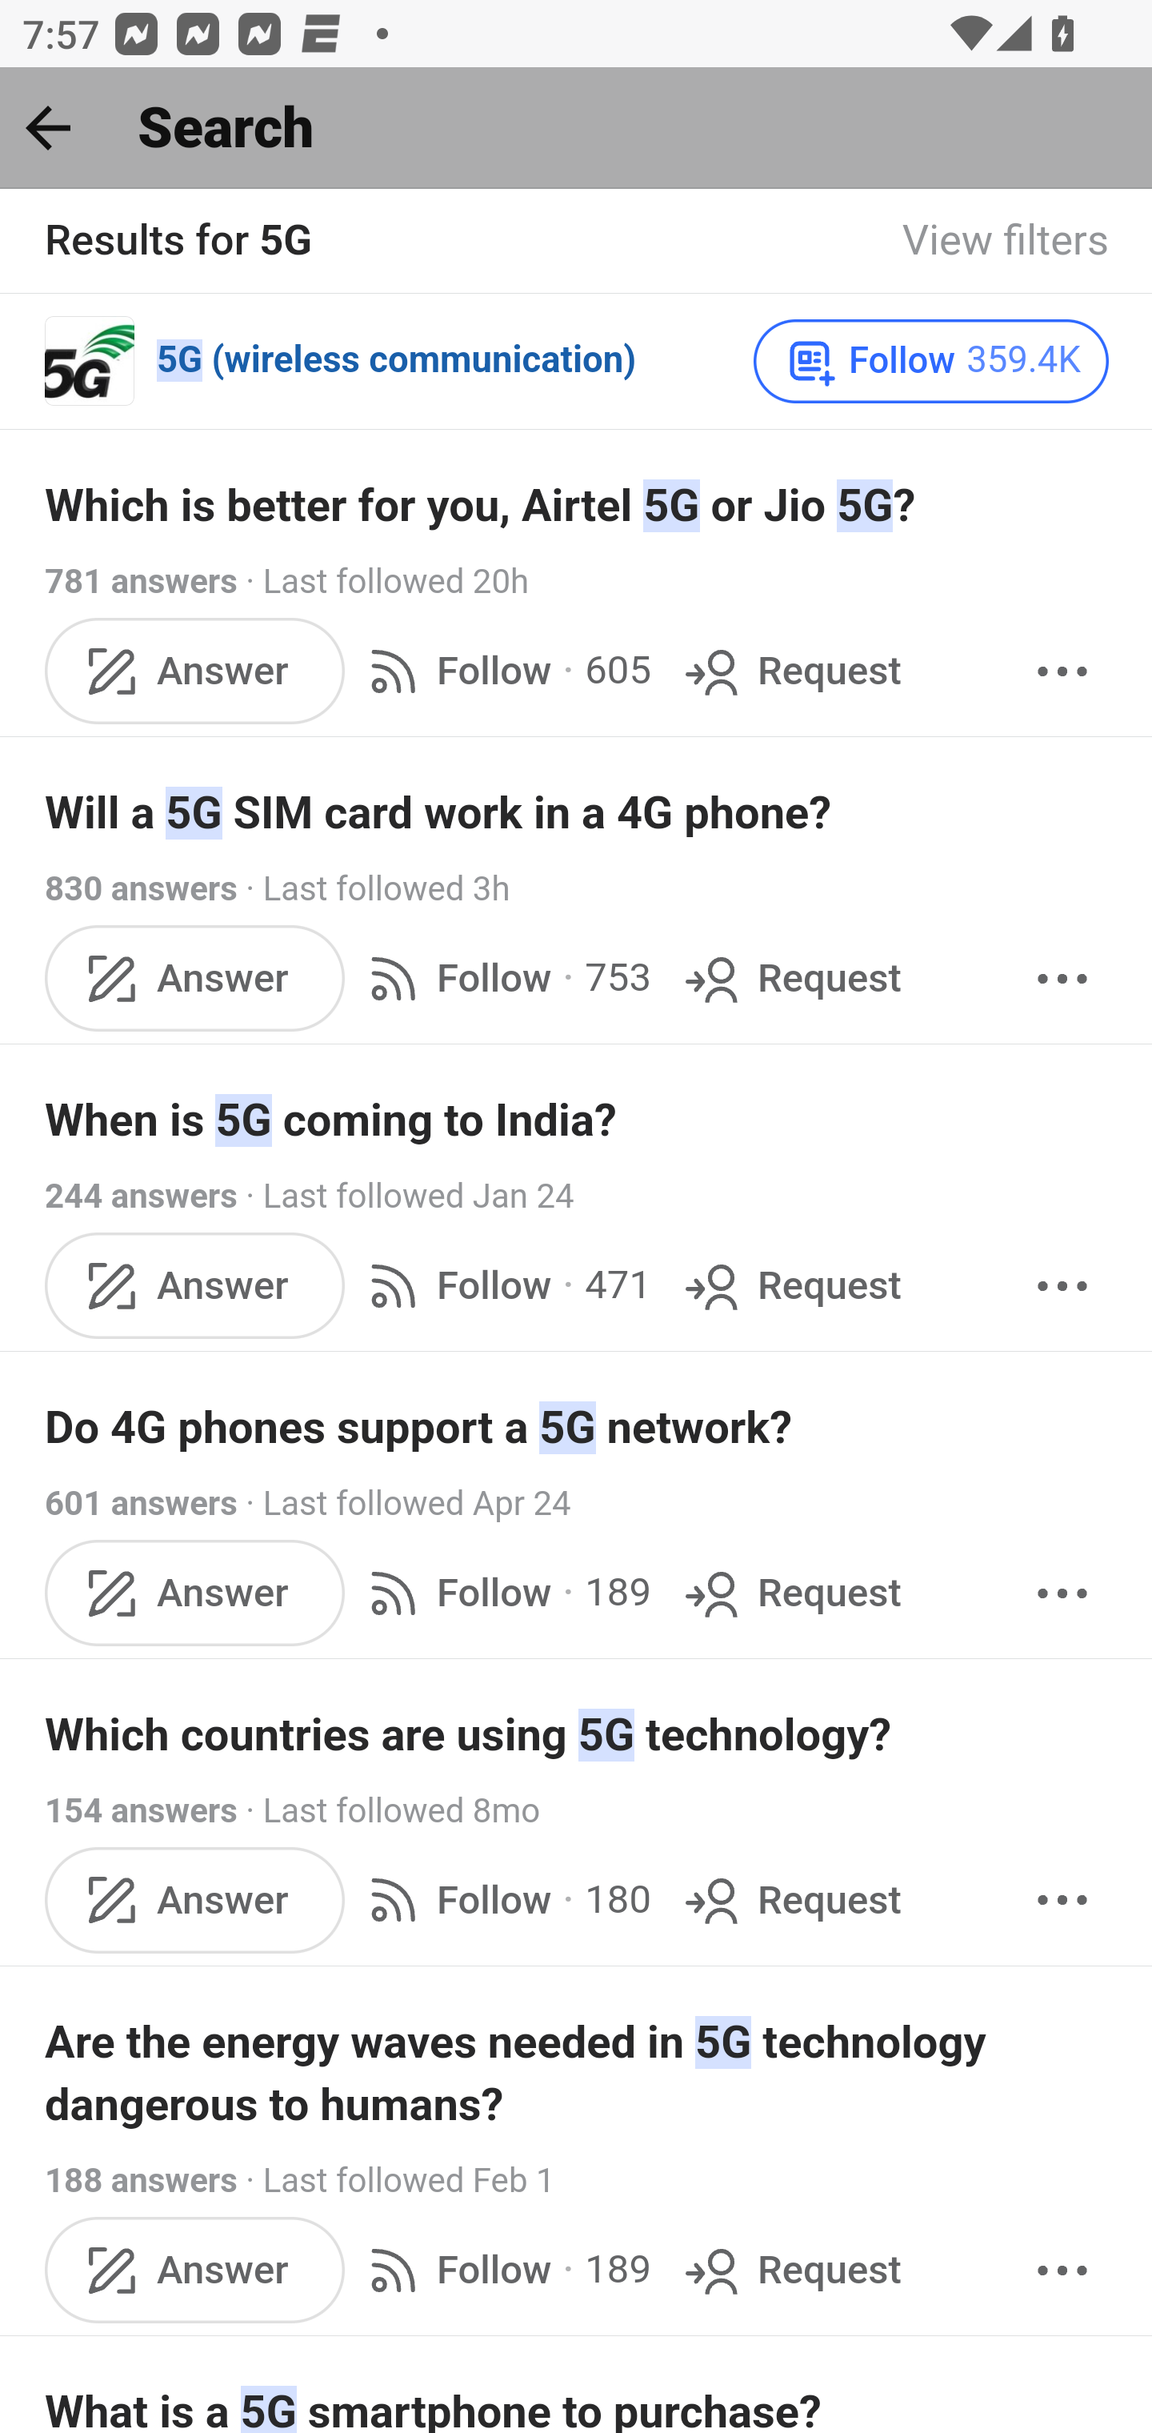  I want to click on Do 4G phones support a 5G network?, so click(578, 1426).